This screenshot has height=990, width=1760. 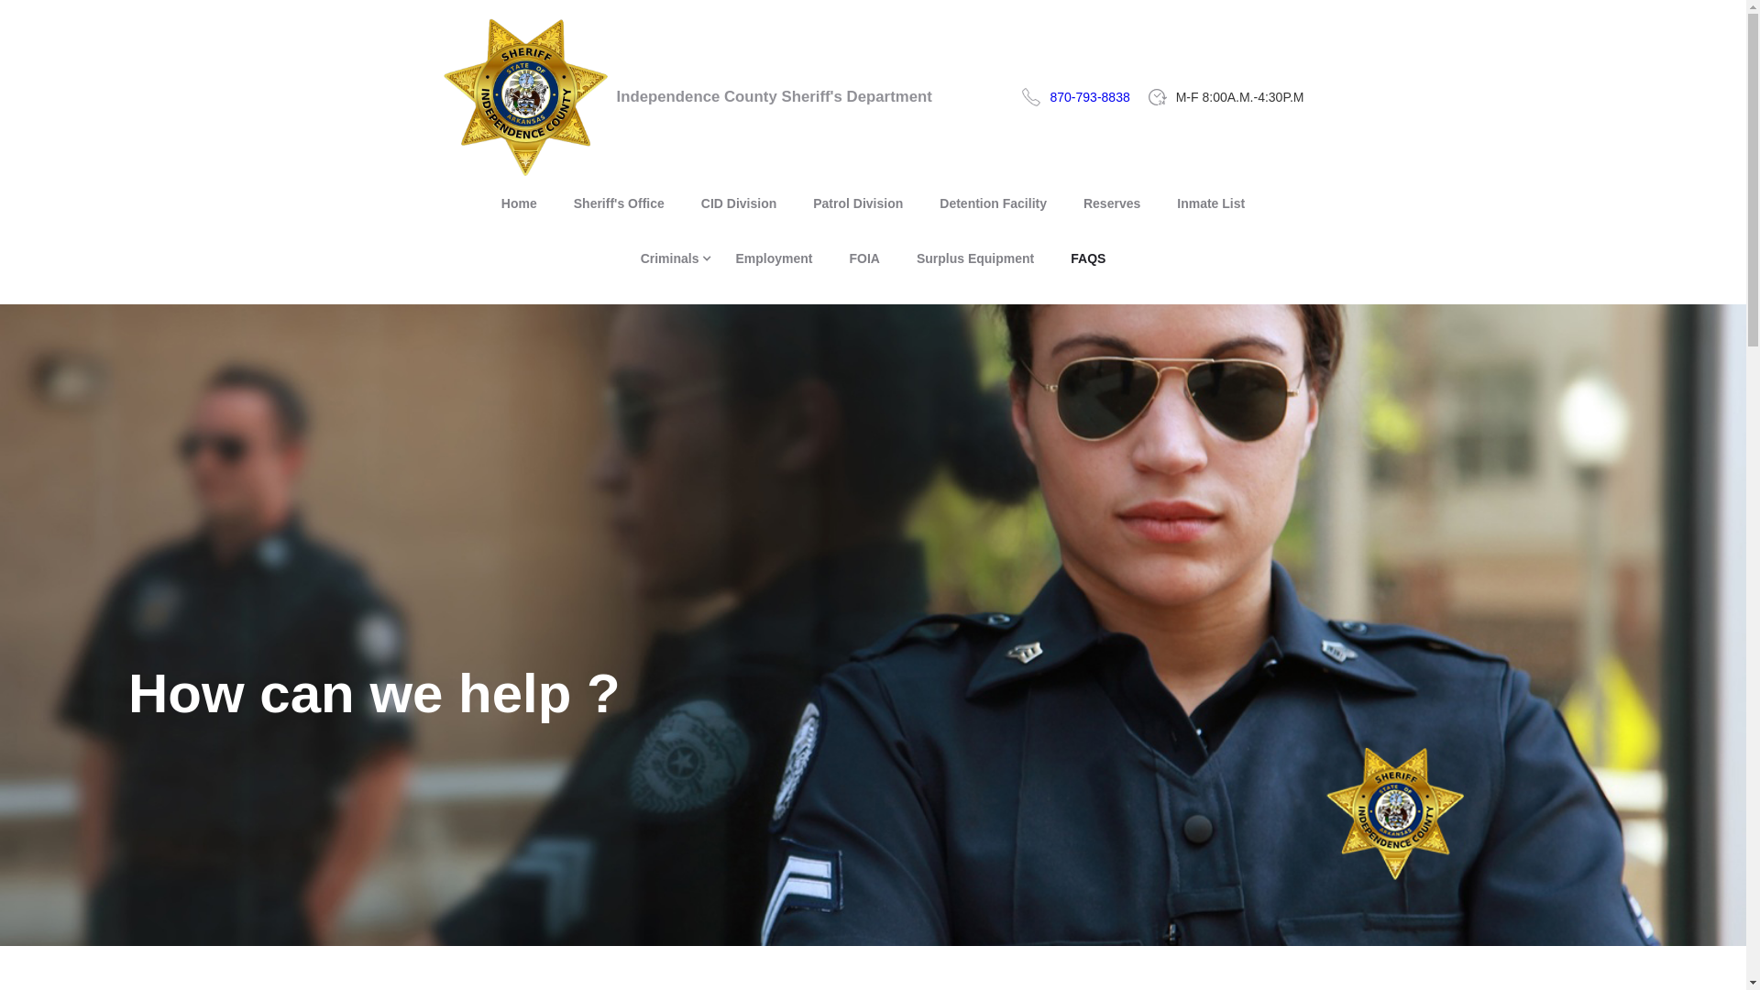 What do you see at coordinates (1090, 97) in the screenshot?
I see `870-793-8838` at bounding box center [1090, 97].